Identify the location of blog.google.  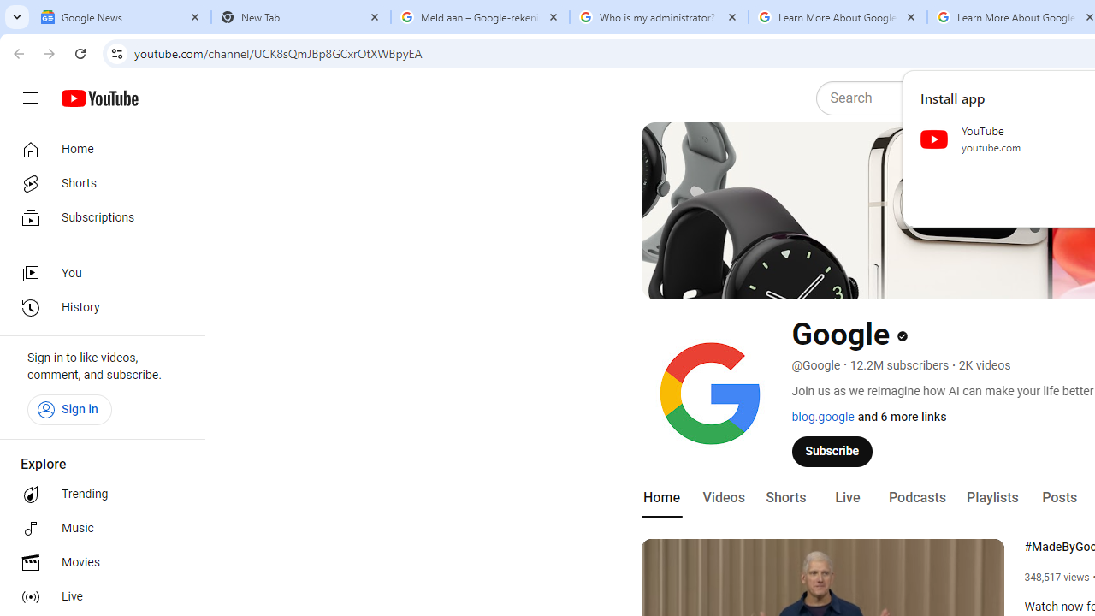
(823, 417).